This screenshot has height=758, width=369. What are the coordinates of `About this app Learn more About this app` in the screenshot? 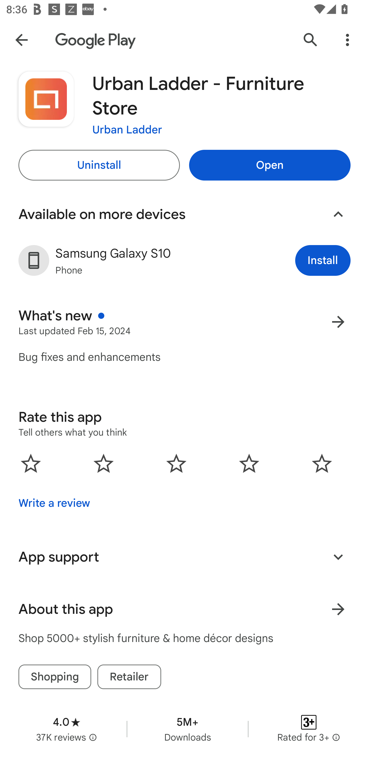 It's located at (184, 609).